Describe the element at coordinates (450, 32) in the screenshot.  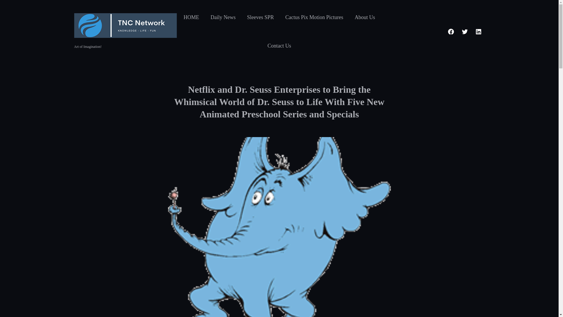
I see `Facebook` at that location.